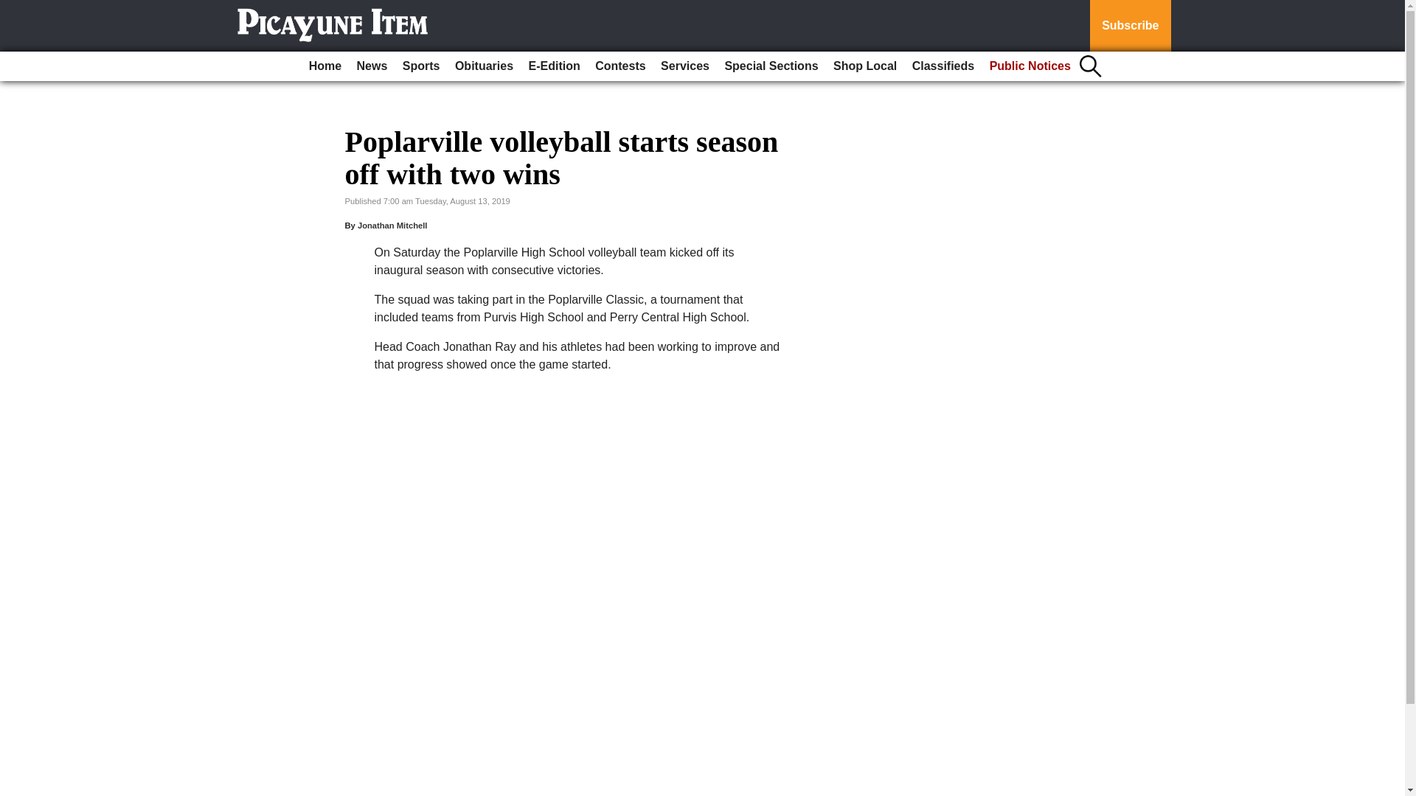 This screenshot has width=1416, height=796. I want to click on Sports, so click(420, 66).